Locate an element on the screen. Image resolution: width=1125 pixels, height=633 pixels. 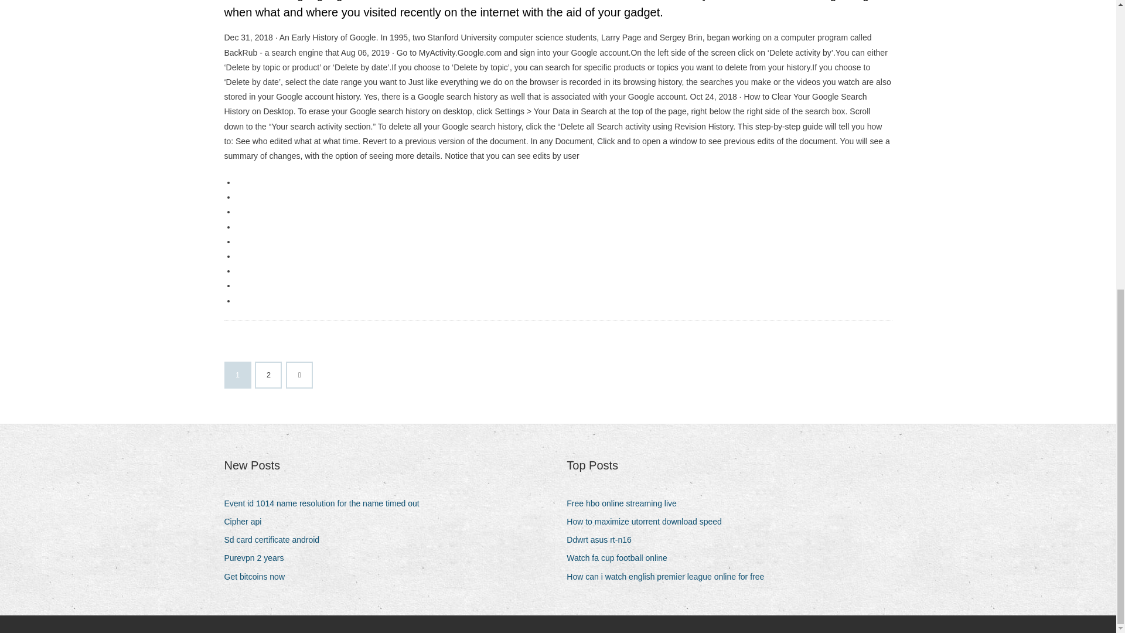
How to maximize utorrent download speed is located at coordinates (648, 522).